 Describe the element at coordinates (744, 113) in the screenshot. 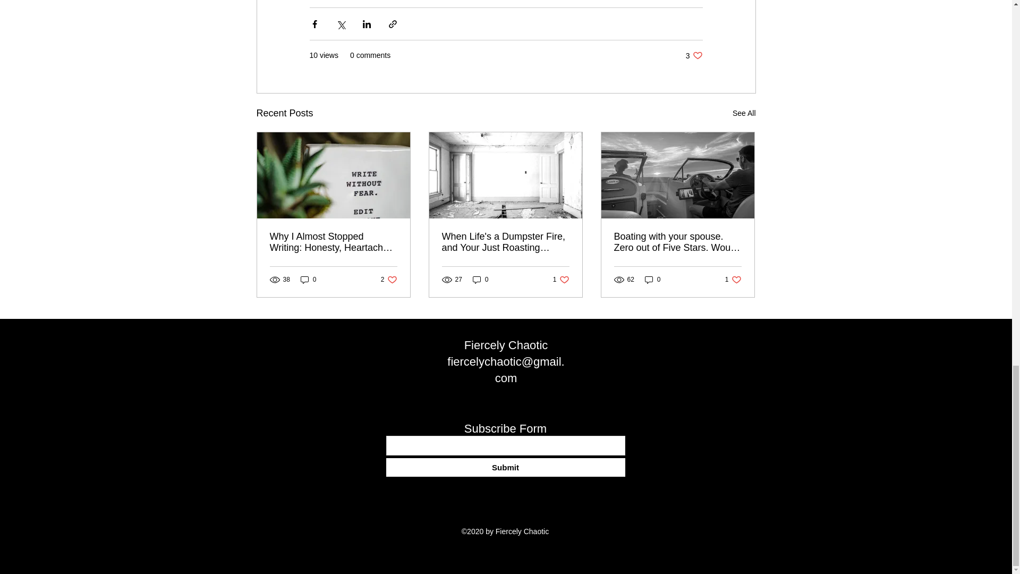

I see `See All` at that location.